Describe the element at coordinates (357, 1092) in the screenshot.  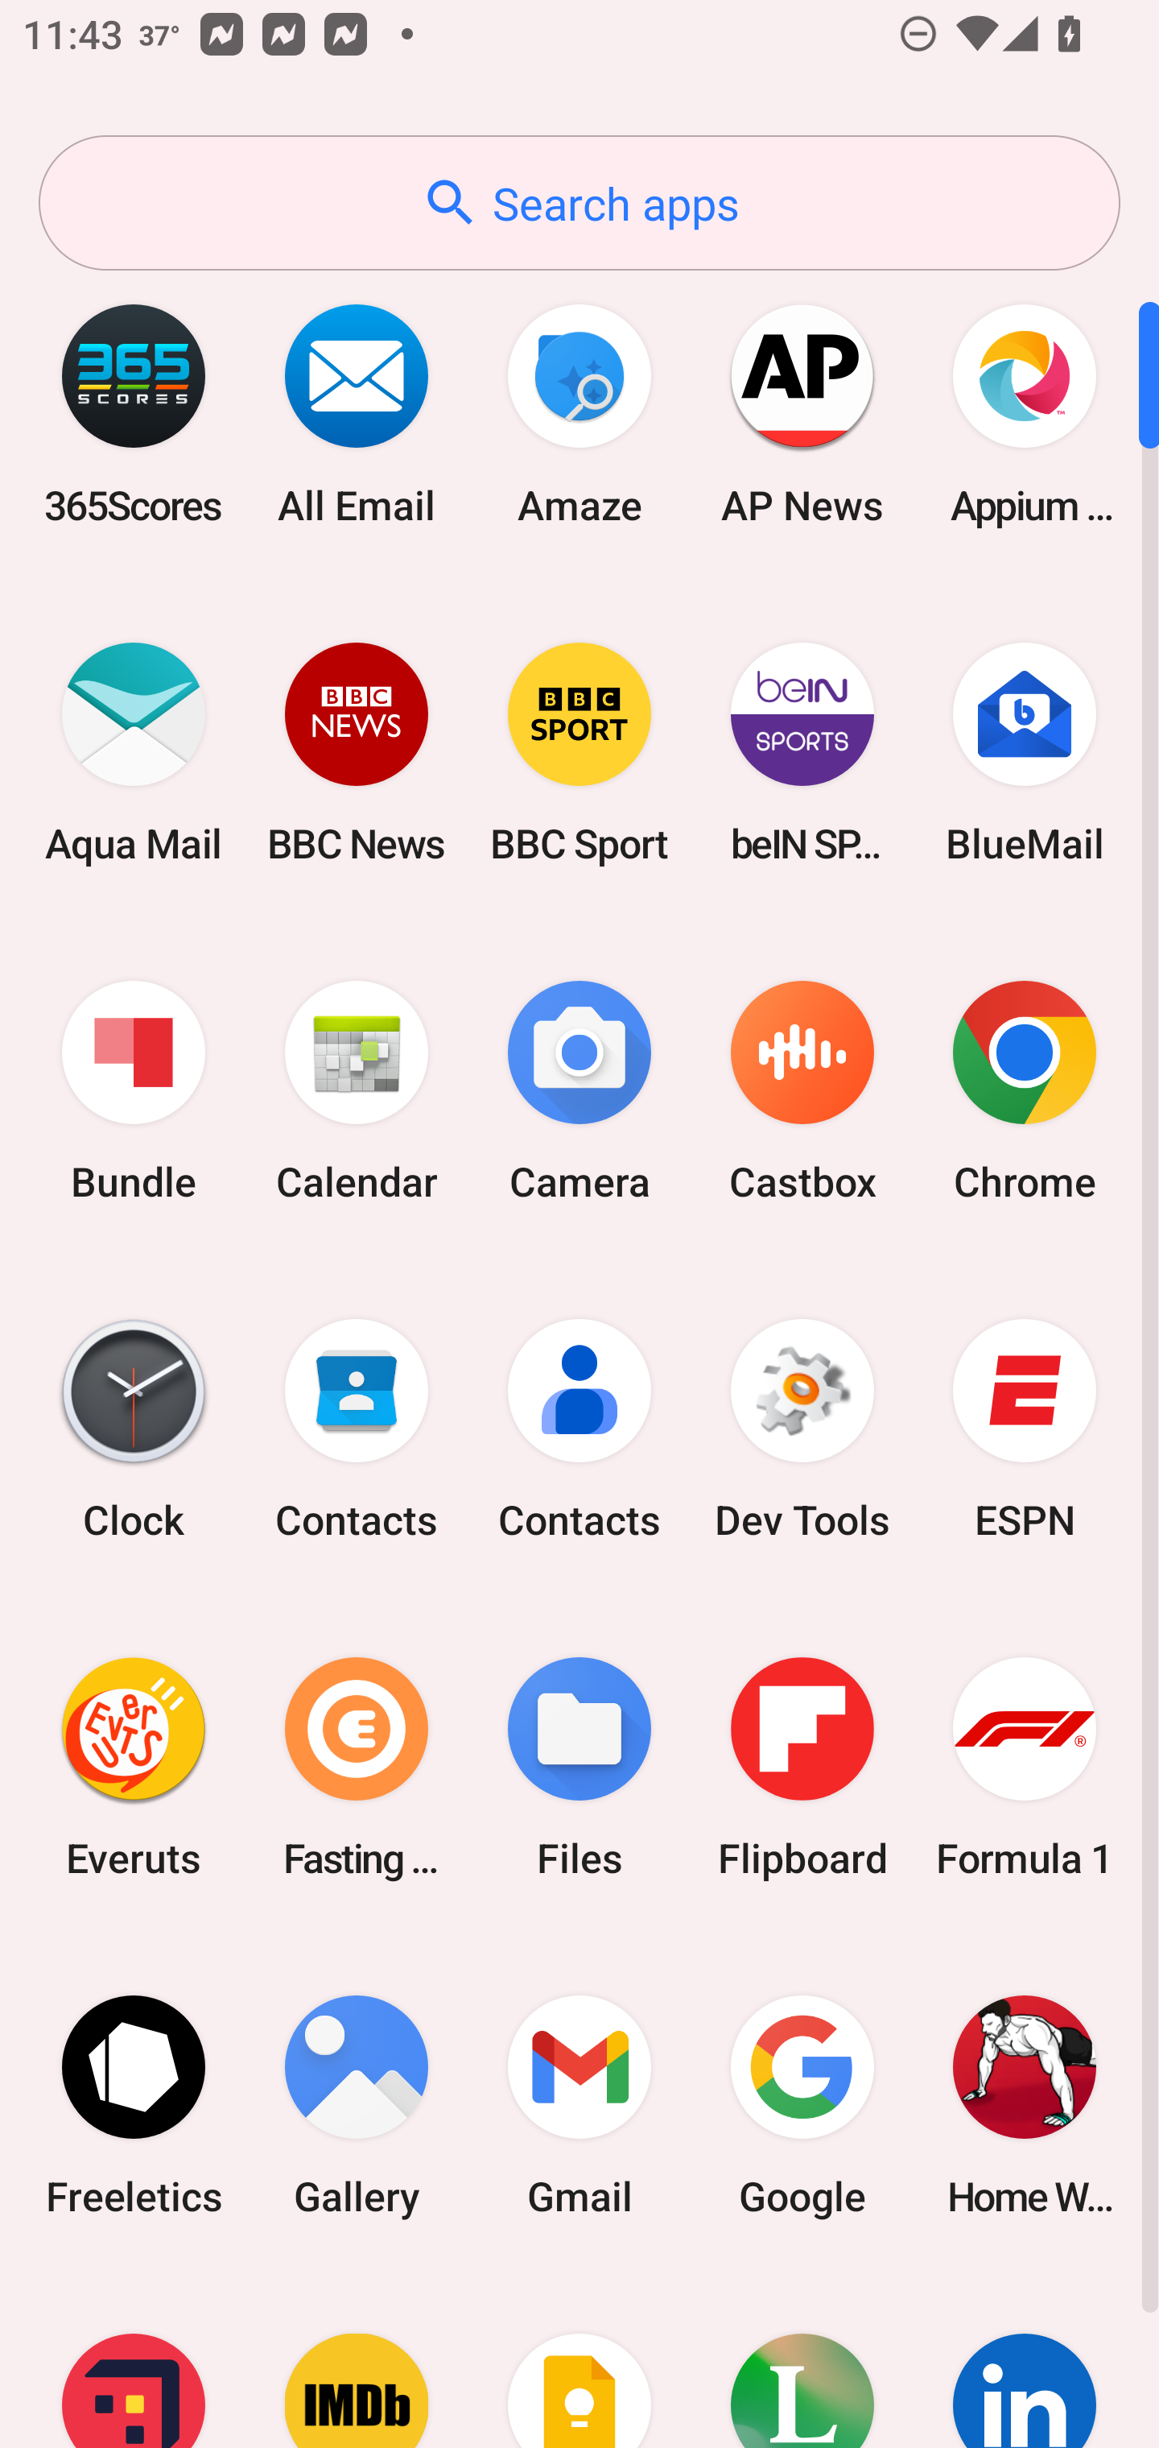
I see `Calendar` at that location.